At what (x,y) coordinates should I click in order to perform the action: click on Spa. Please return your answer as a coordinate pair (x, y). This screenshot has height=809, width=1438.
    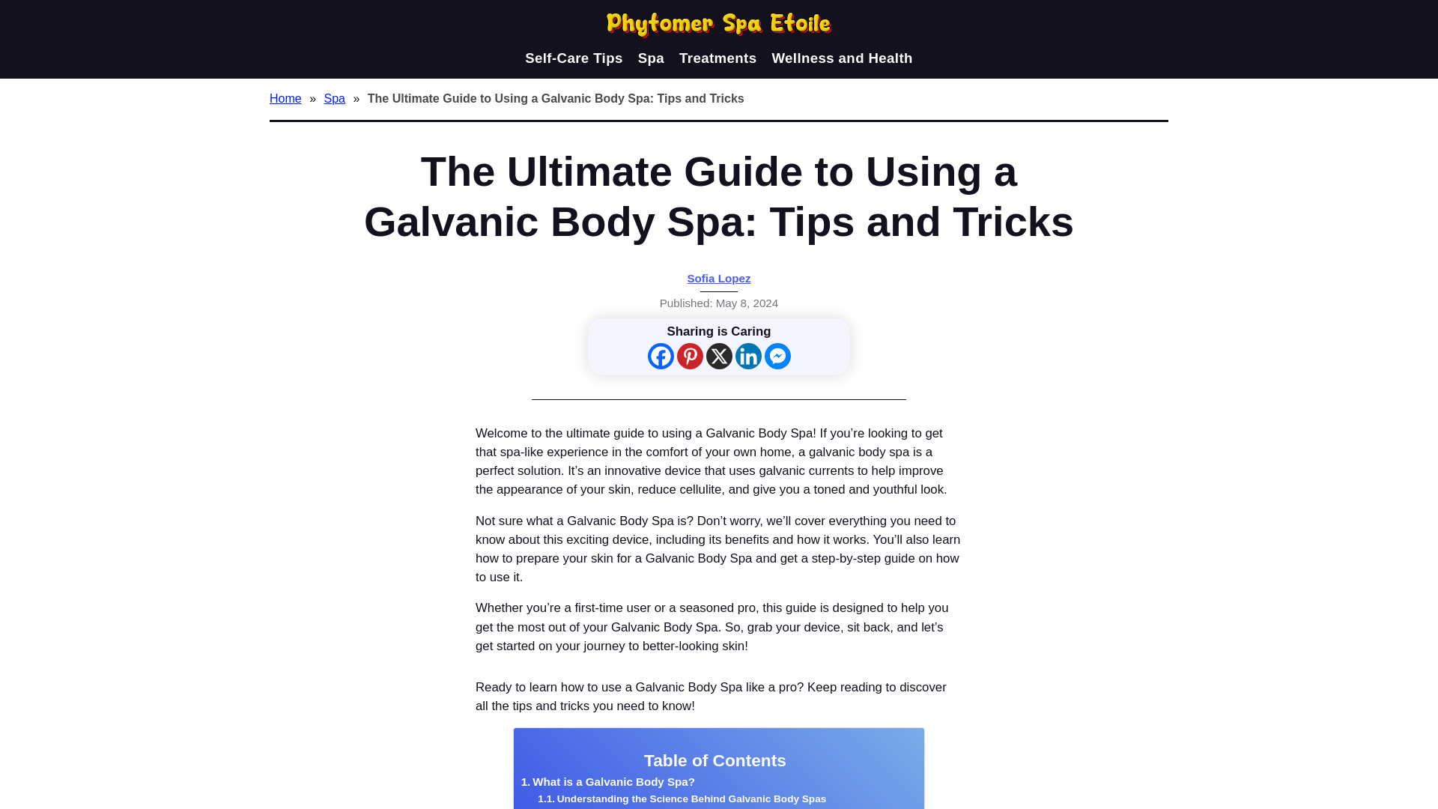
    Looking at the image, I should click on (336, 97).